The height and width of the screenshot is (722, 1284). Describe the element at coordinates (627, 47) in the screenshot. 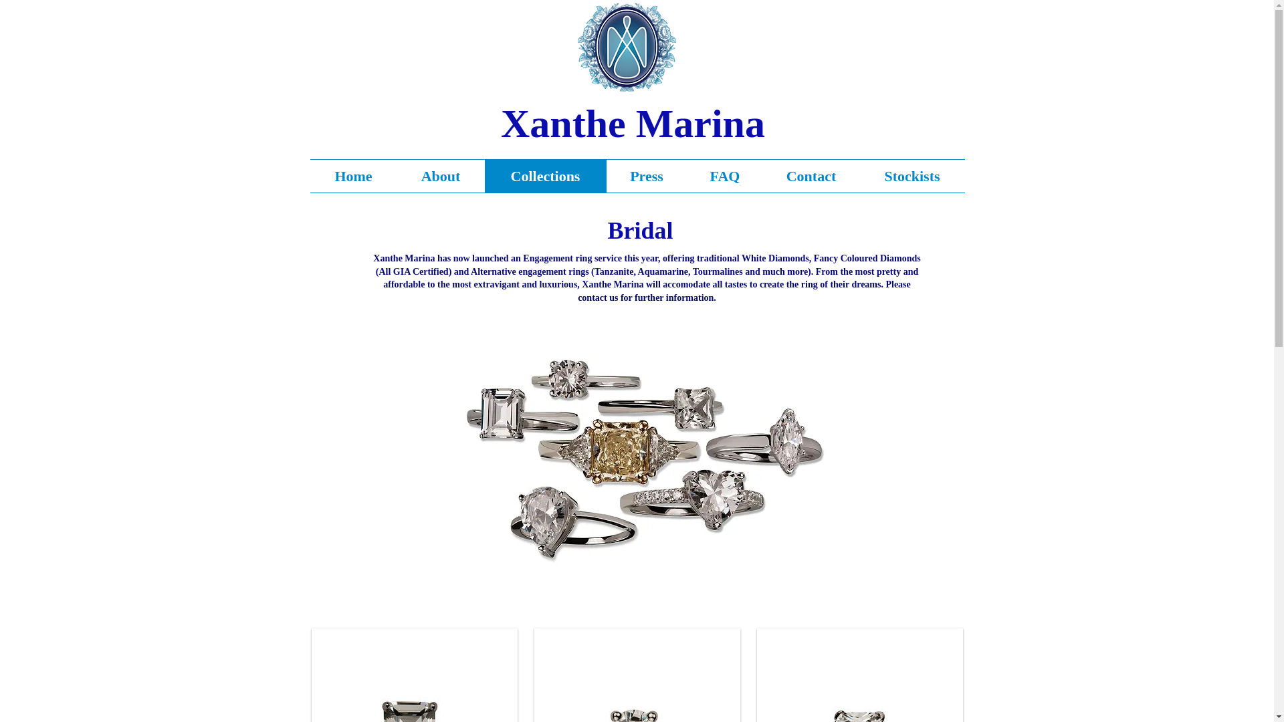

I see `Xanthe Marina - Bespoke Jewellery London` at that location.